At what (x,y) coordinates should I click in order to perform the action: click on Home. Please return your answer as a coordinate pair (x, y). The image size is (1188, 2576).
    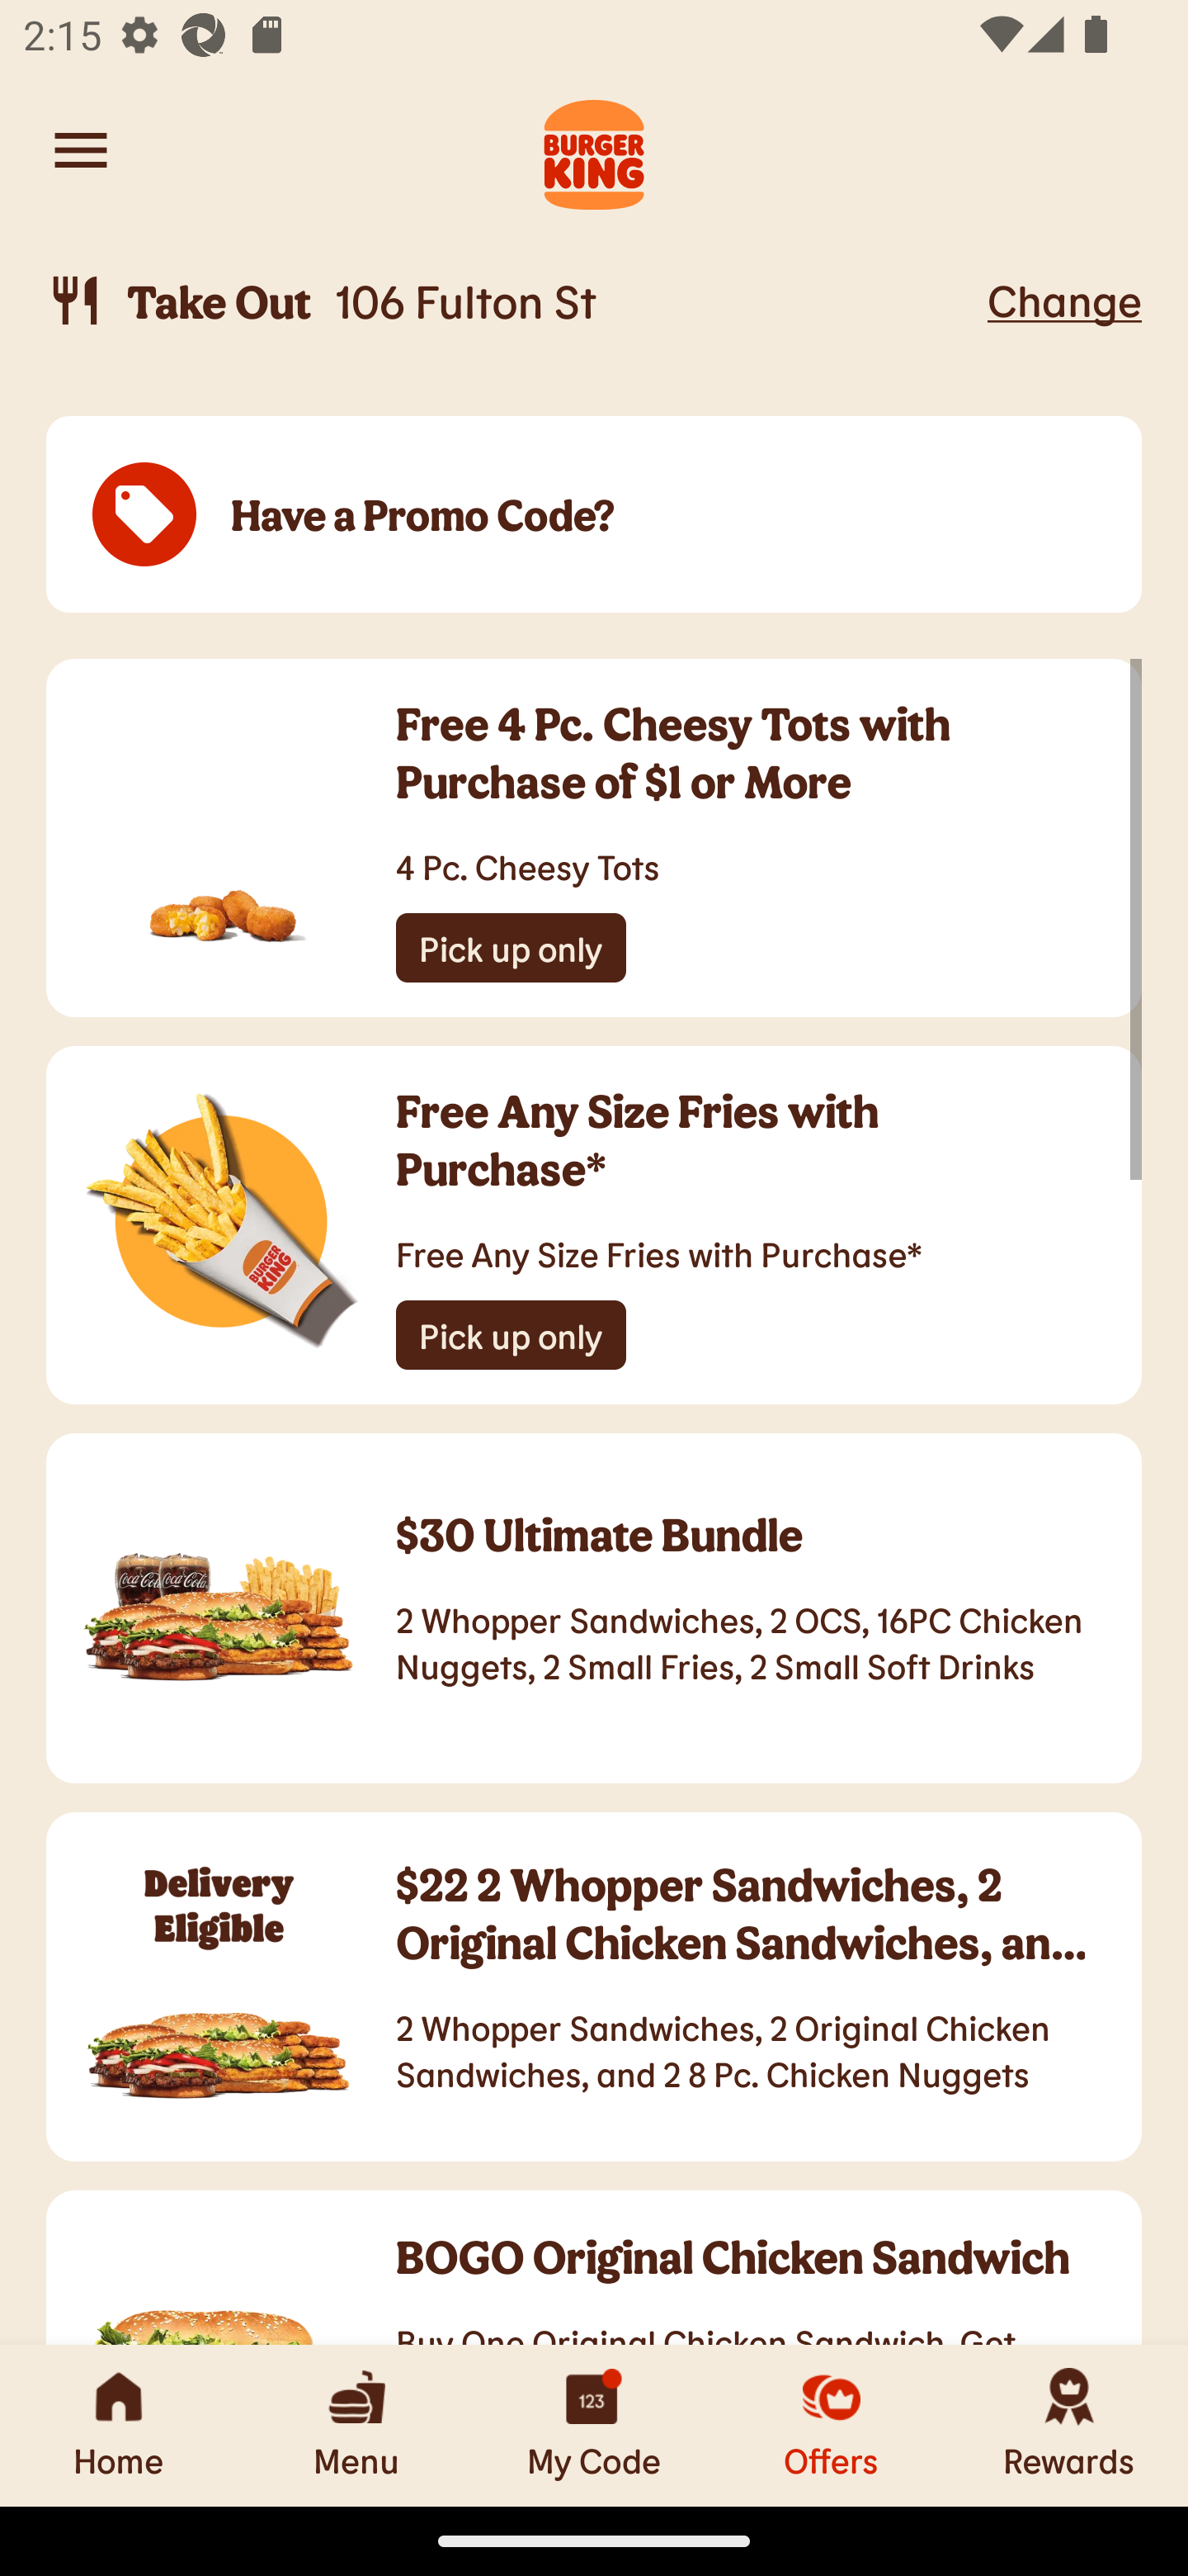
    Looking at the image, I should click on (119, 2425).